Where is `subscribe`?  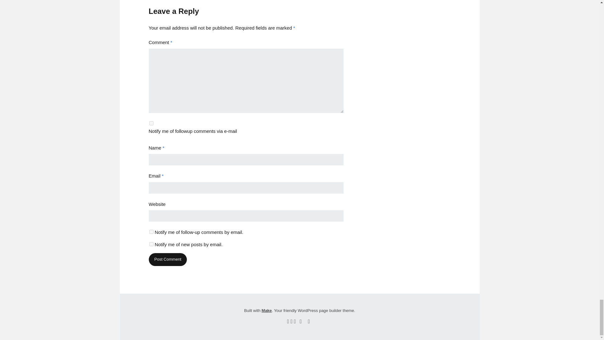
subscribe is located at coordinates (151, 232).